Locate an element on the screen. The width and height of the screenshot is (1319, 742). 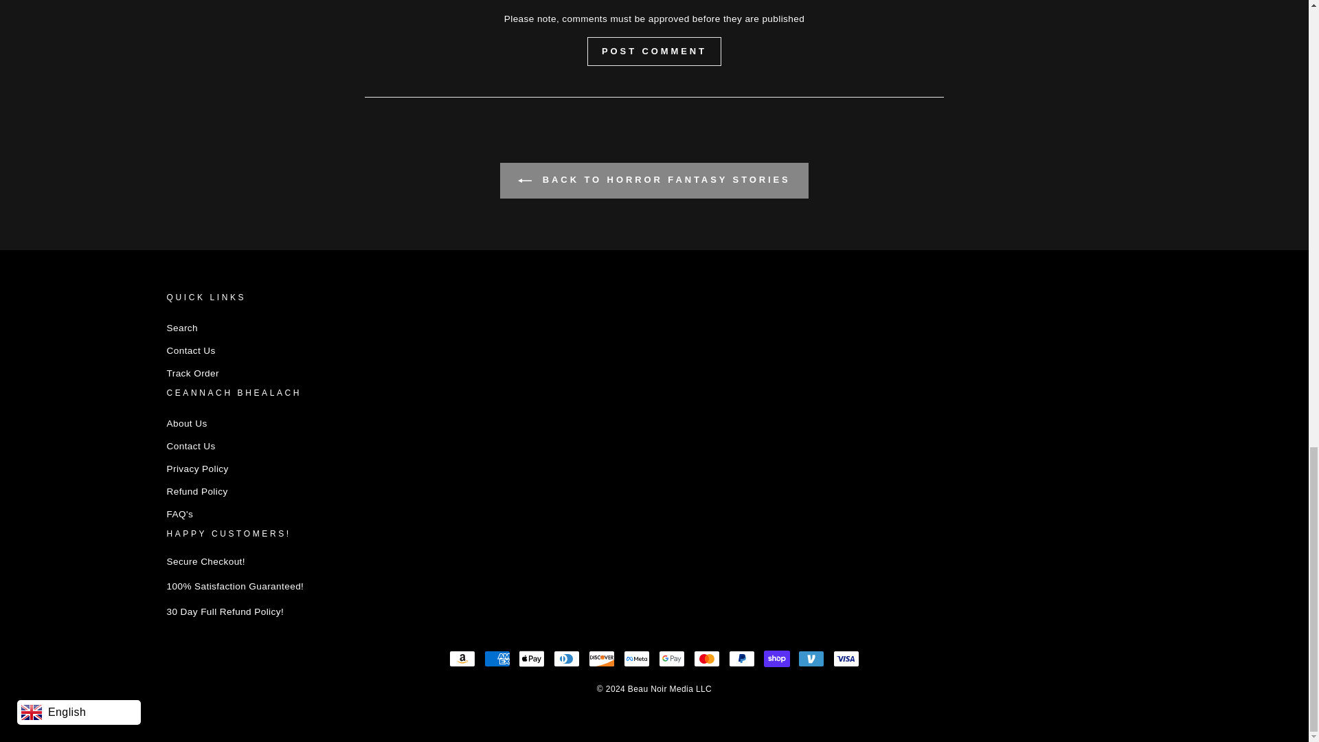
Contact Us is located at coordinates (190, 447).